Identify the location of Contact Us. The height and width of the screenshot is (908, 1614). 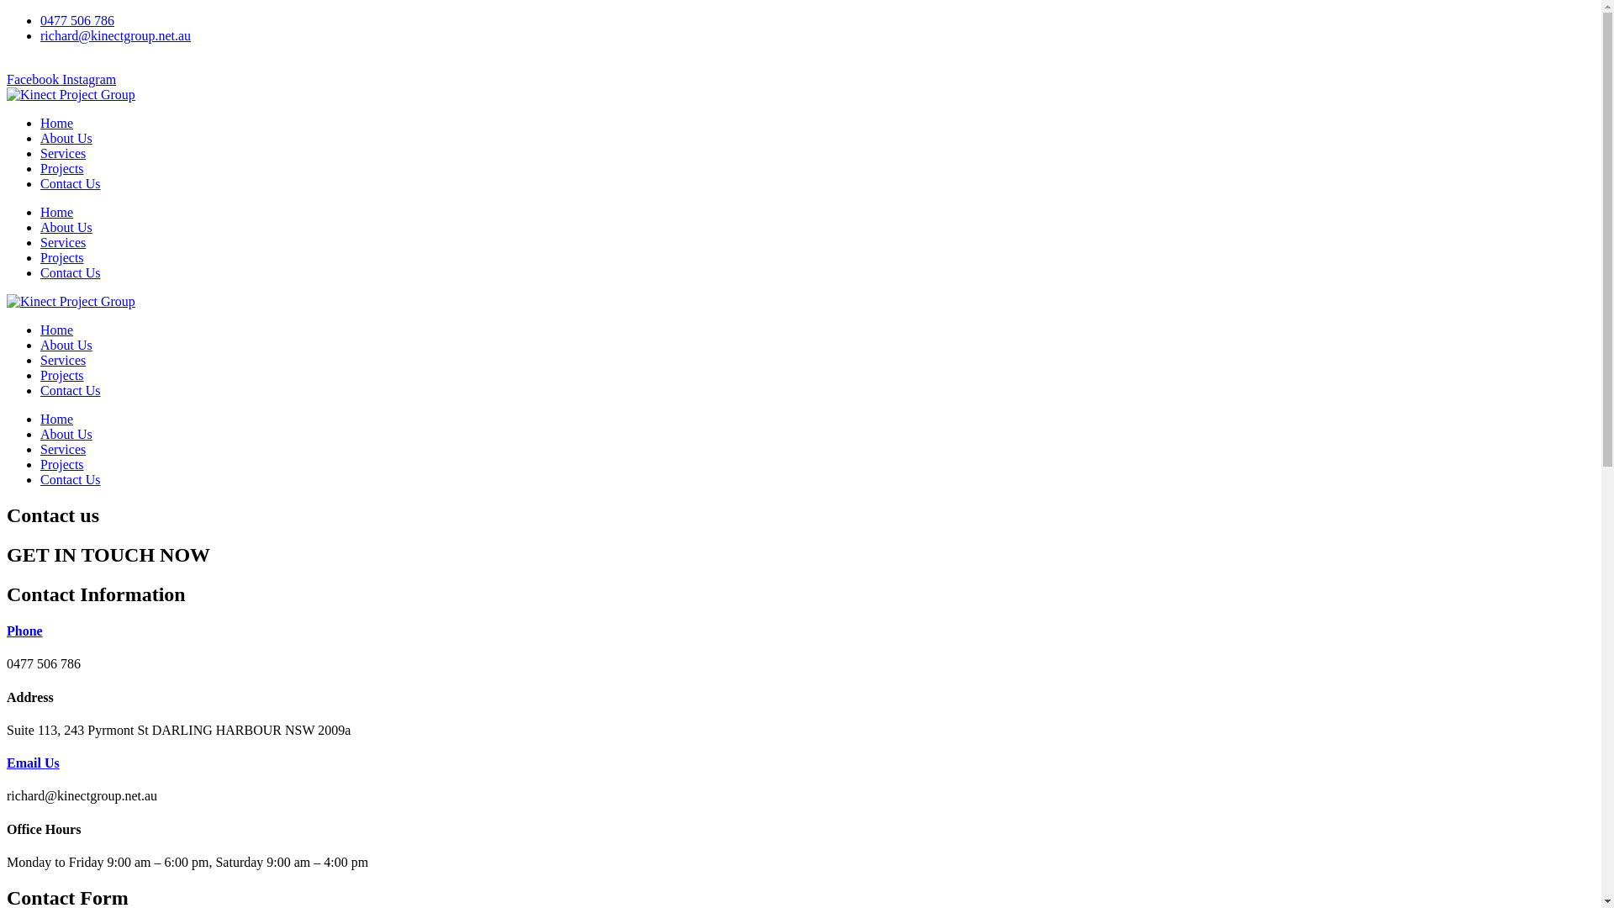
(71, 272).